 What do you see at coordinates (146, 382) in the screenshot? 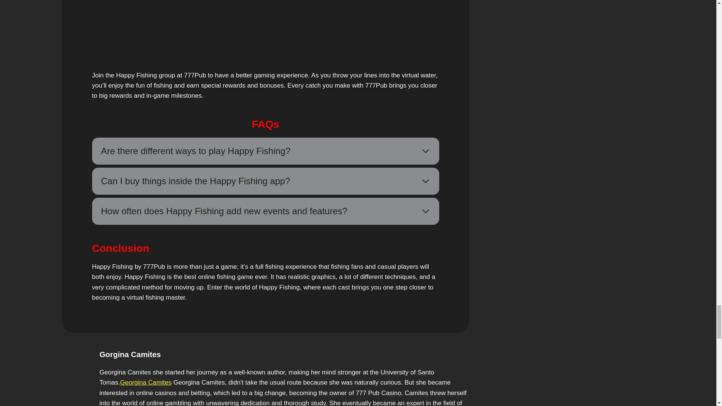
I see `Georgina Camites` at bounding box center [146, 382].